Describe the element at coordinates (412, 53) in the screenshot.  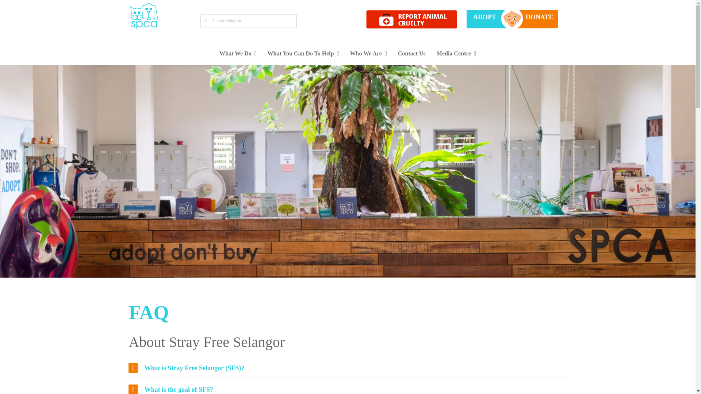
I see `Contact Us` at that location.